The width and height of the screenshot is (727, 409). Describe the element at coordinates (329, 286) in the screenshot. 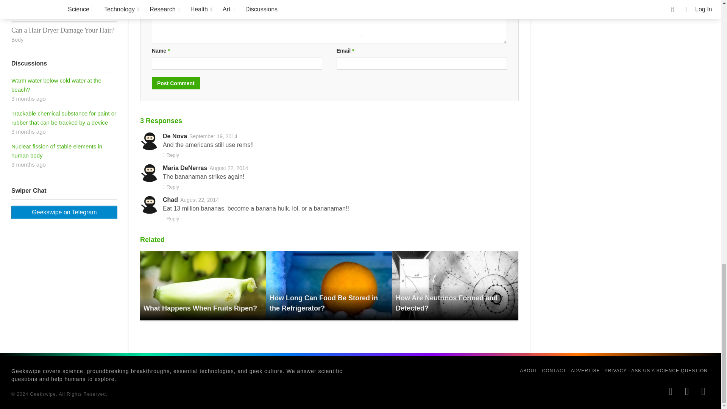

I see `How Long Can Food Be Stored in the Refrigerator?` at that location.